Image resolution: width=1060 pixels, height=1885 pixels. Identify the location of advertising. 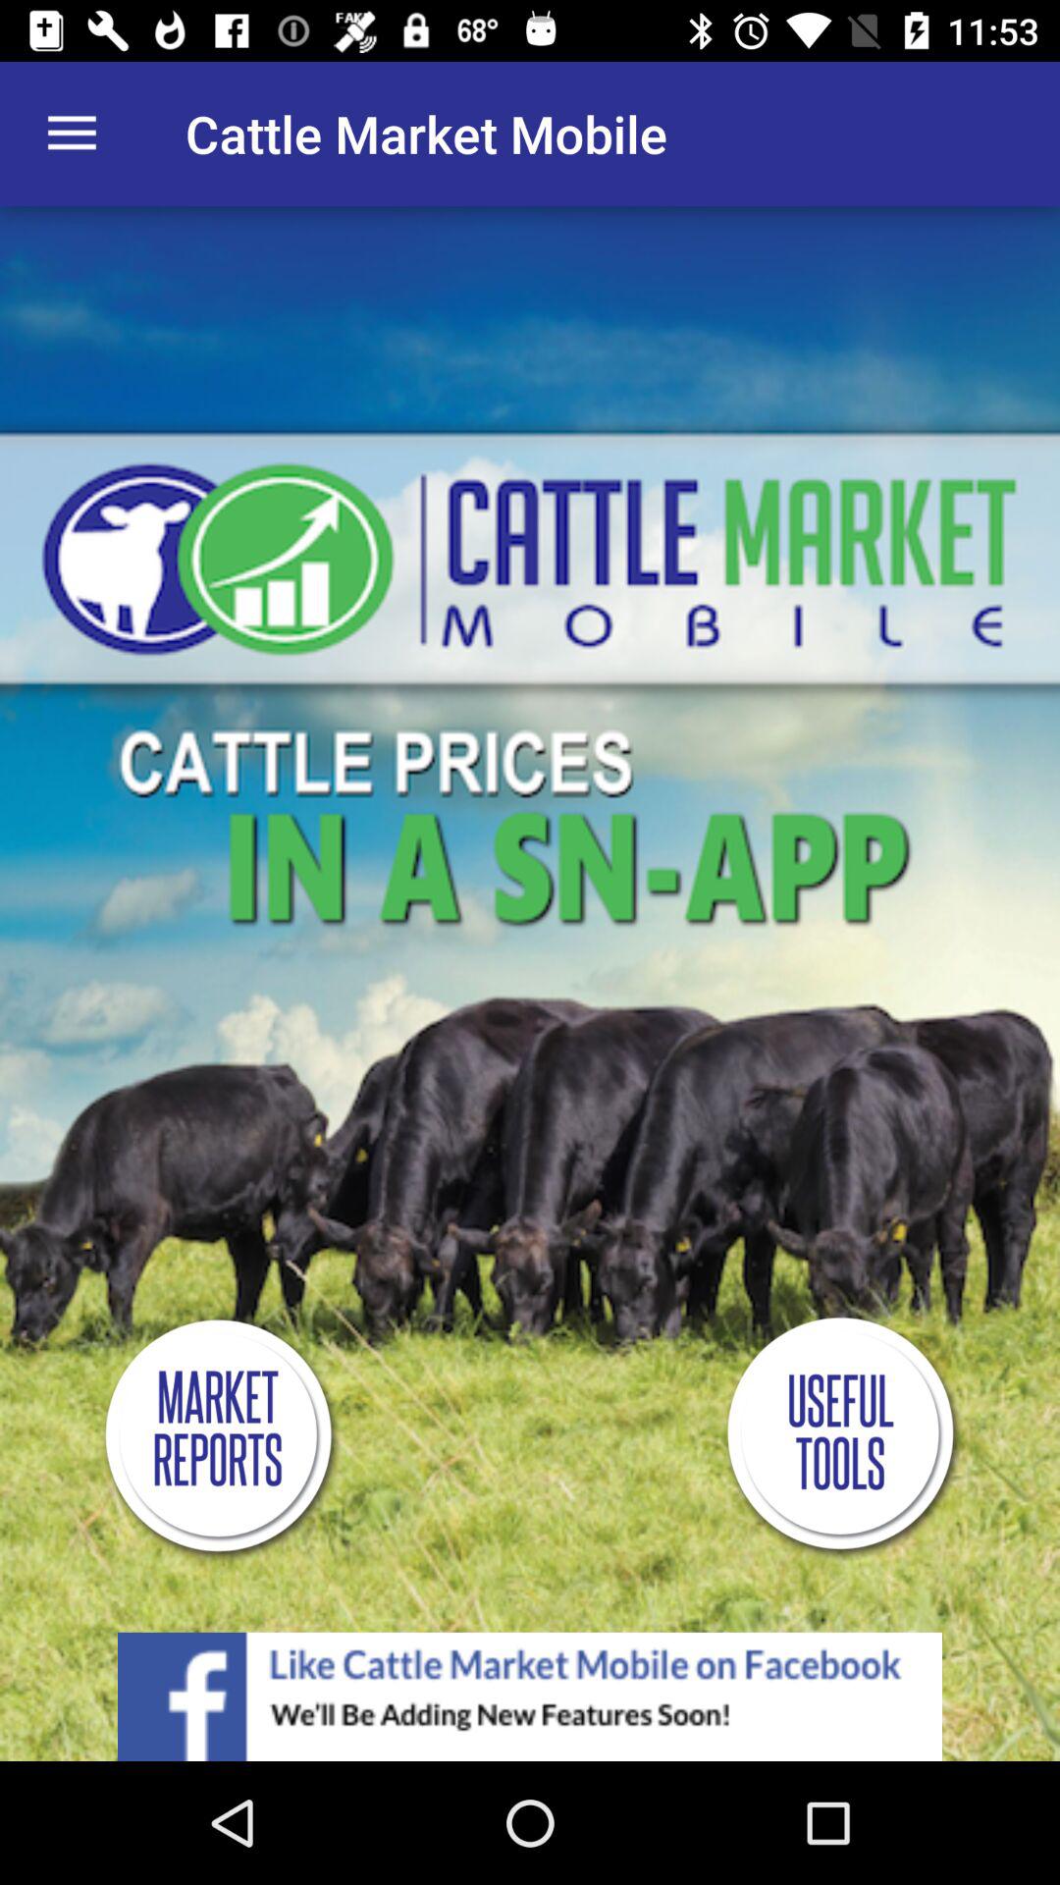
(530, 1696).